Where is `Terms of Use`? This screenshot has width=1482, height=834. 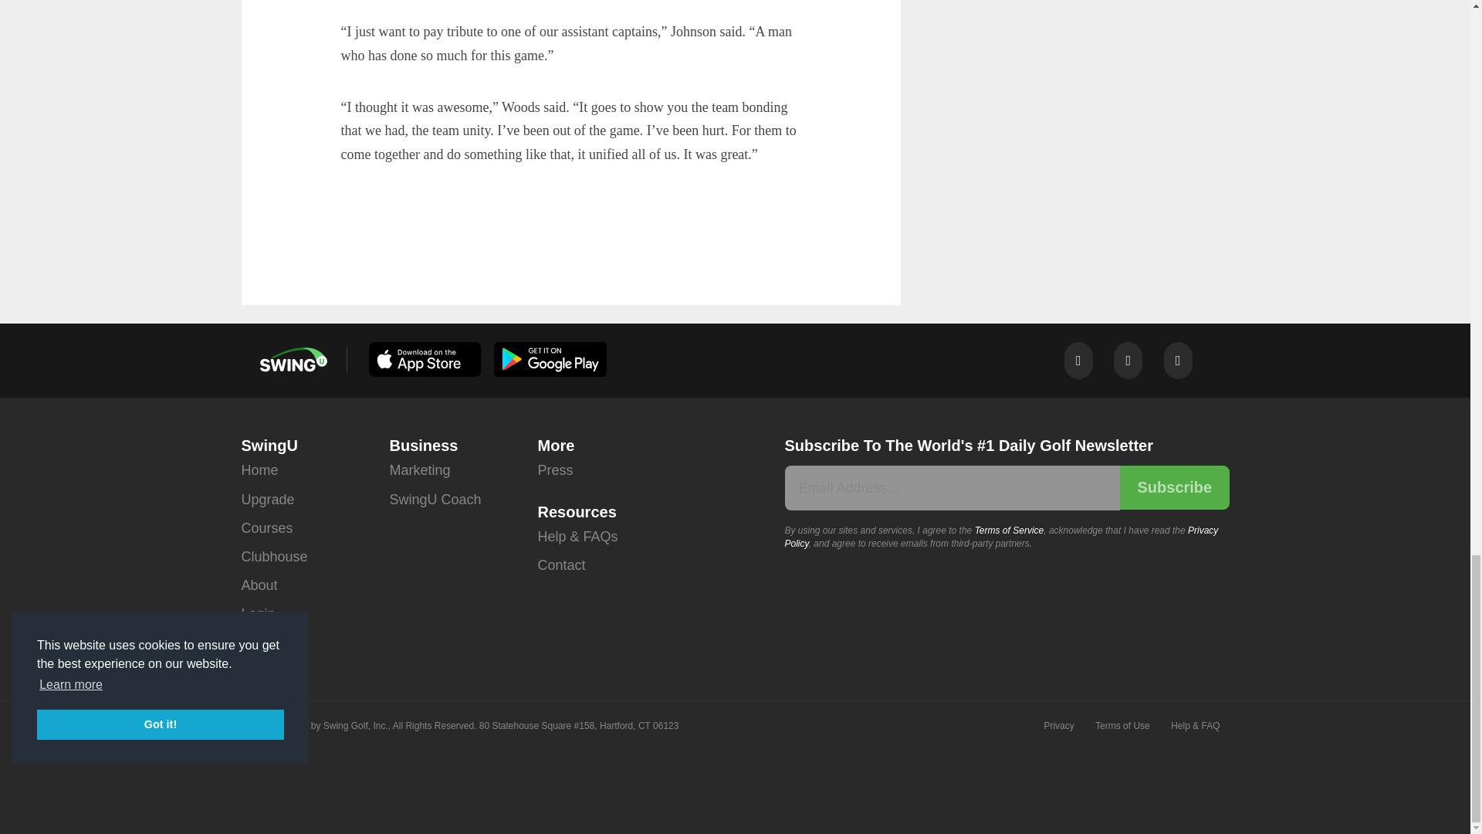 Terms of Use is located at coordinates (1122, 725).